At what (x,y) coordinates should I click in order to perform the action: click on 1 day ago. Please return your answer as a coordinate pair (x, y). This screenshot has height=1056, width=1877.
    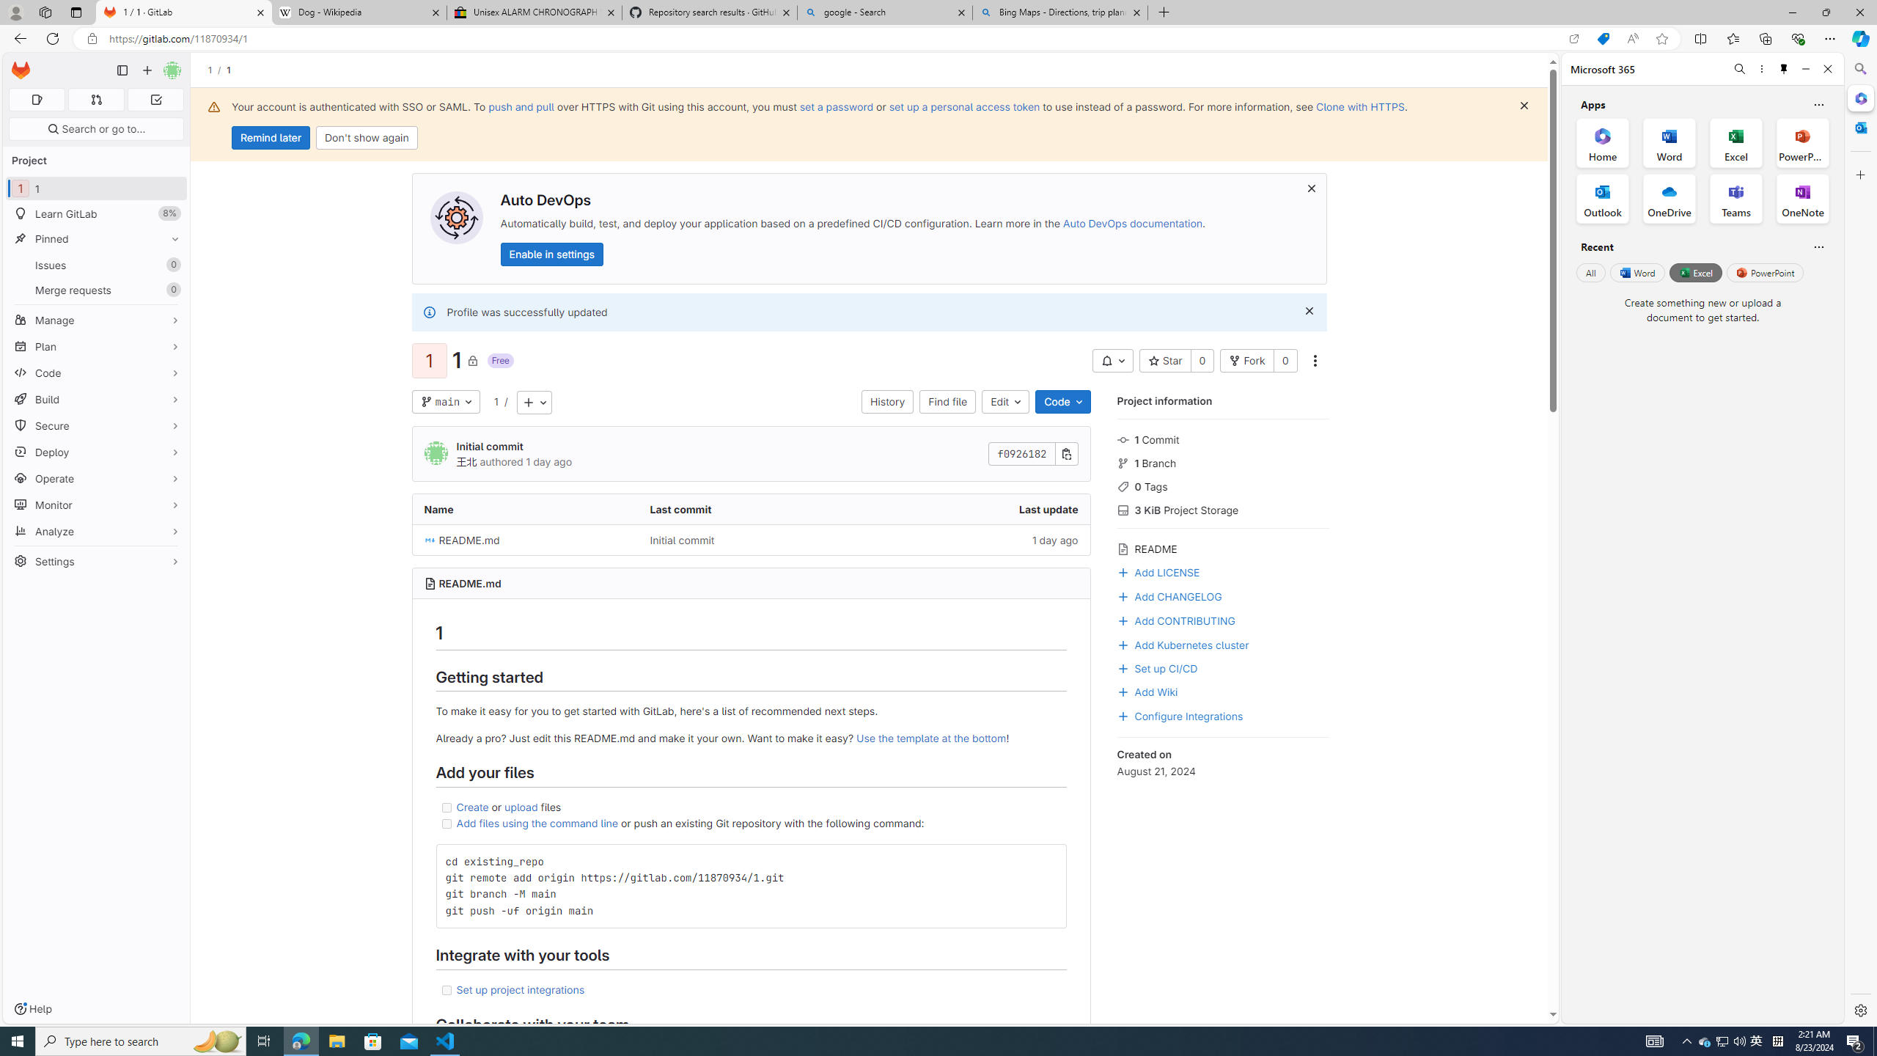
    Looking at the image, I should click on (977, 540).